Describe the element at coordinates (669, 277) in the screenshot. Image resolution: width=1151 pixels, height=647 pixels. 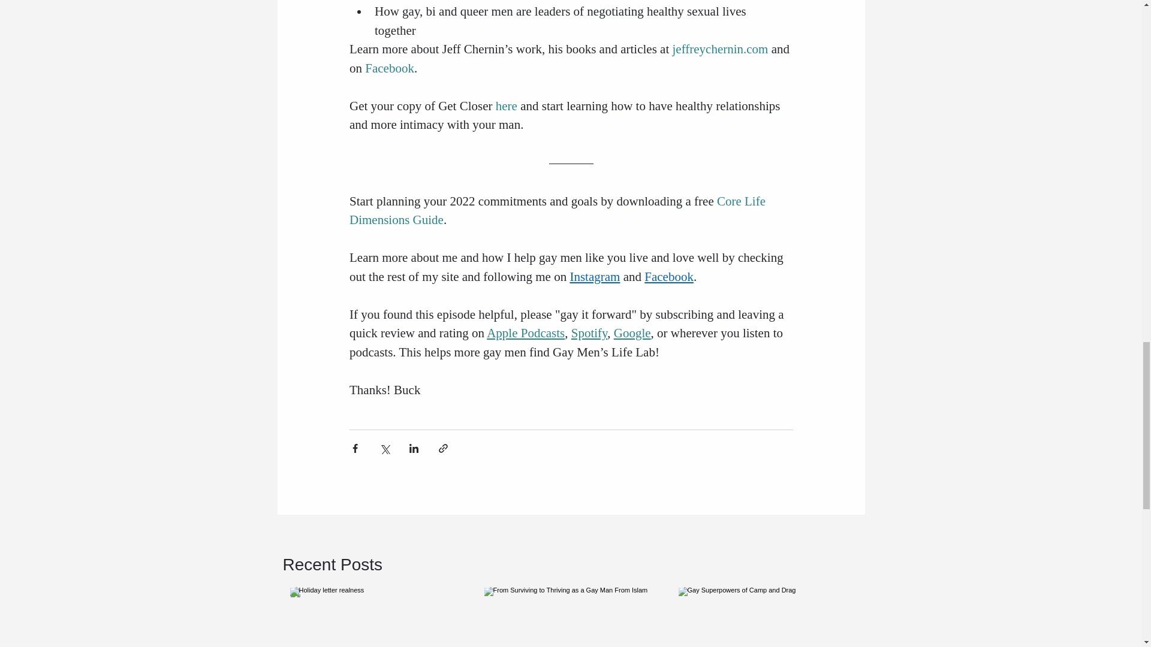
I see `Facebook` at that location.